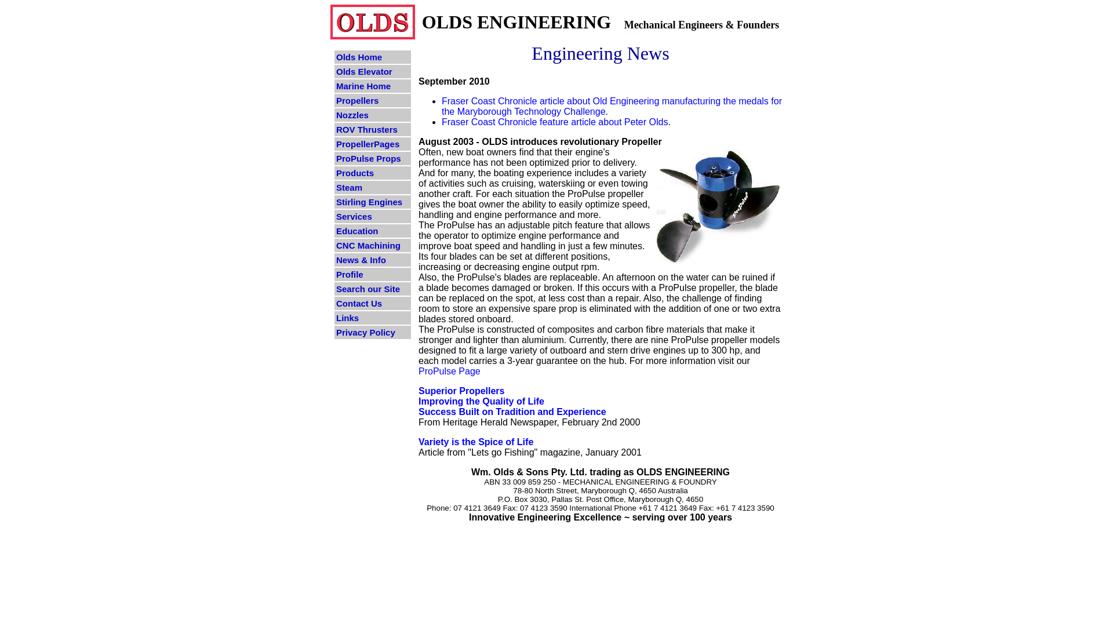 This screenshot has height=626, width=1113. What do you see at coordinates (373, 231) in the screenshot?
I see `Education` at bounding box center [373, 231].